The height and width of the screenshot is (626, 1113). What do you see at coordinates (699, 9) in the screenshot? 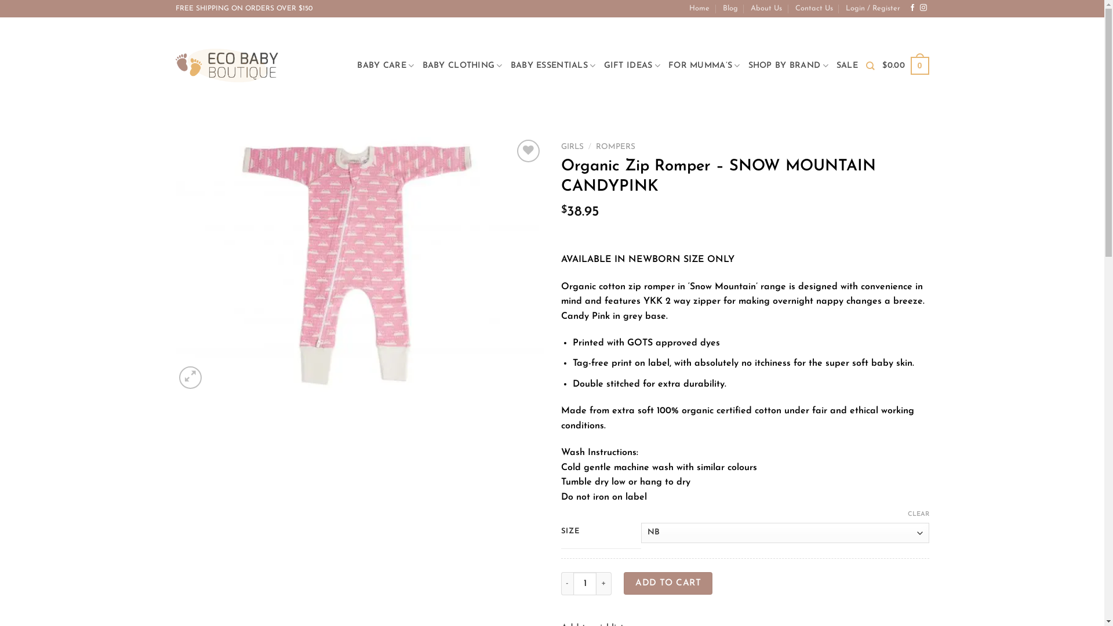
I see `Home` at bounding box center [699, 9].